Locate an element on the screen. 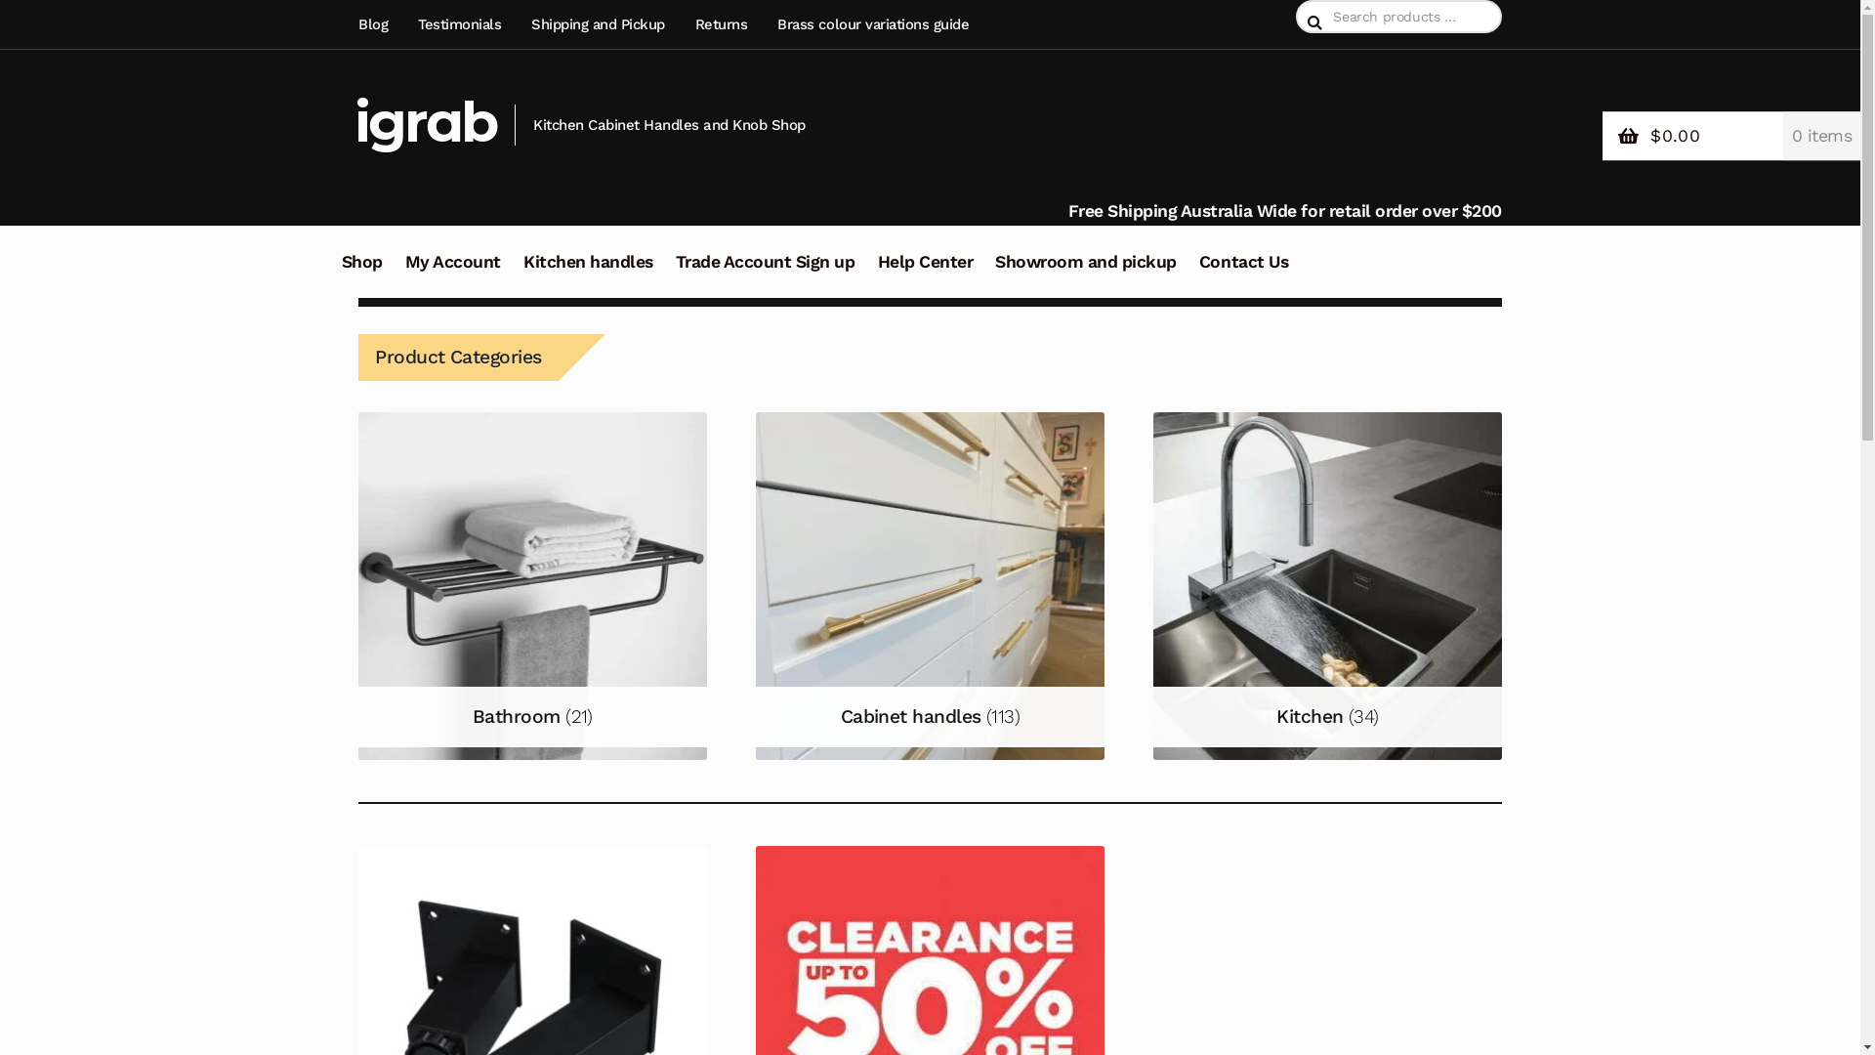  Testimonials is located at coordinates (461, 24).